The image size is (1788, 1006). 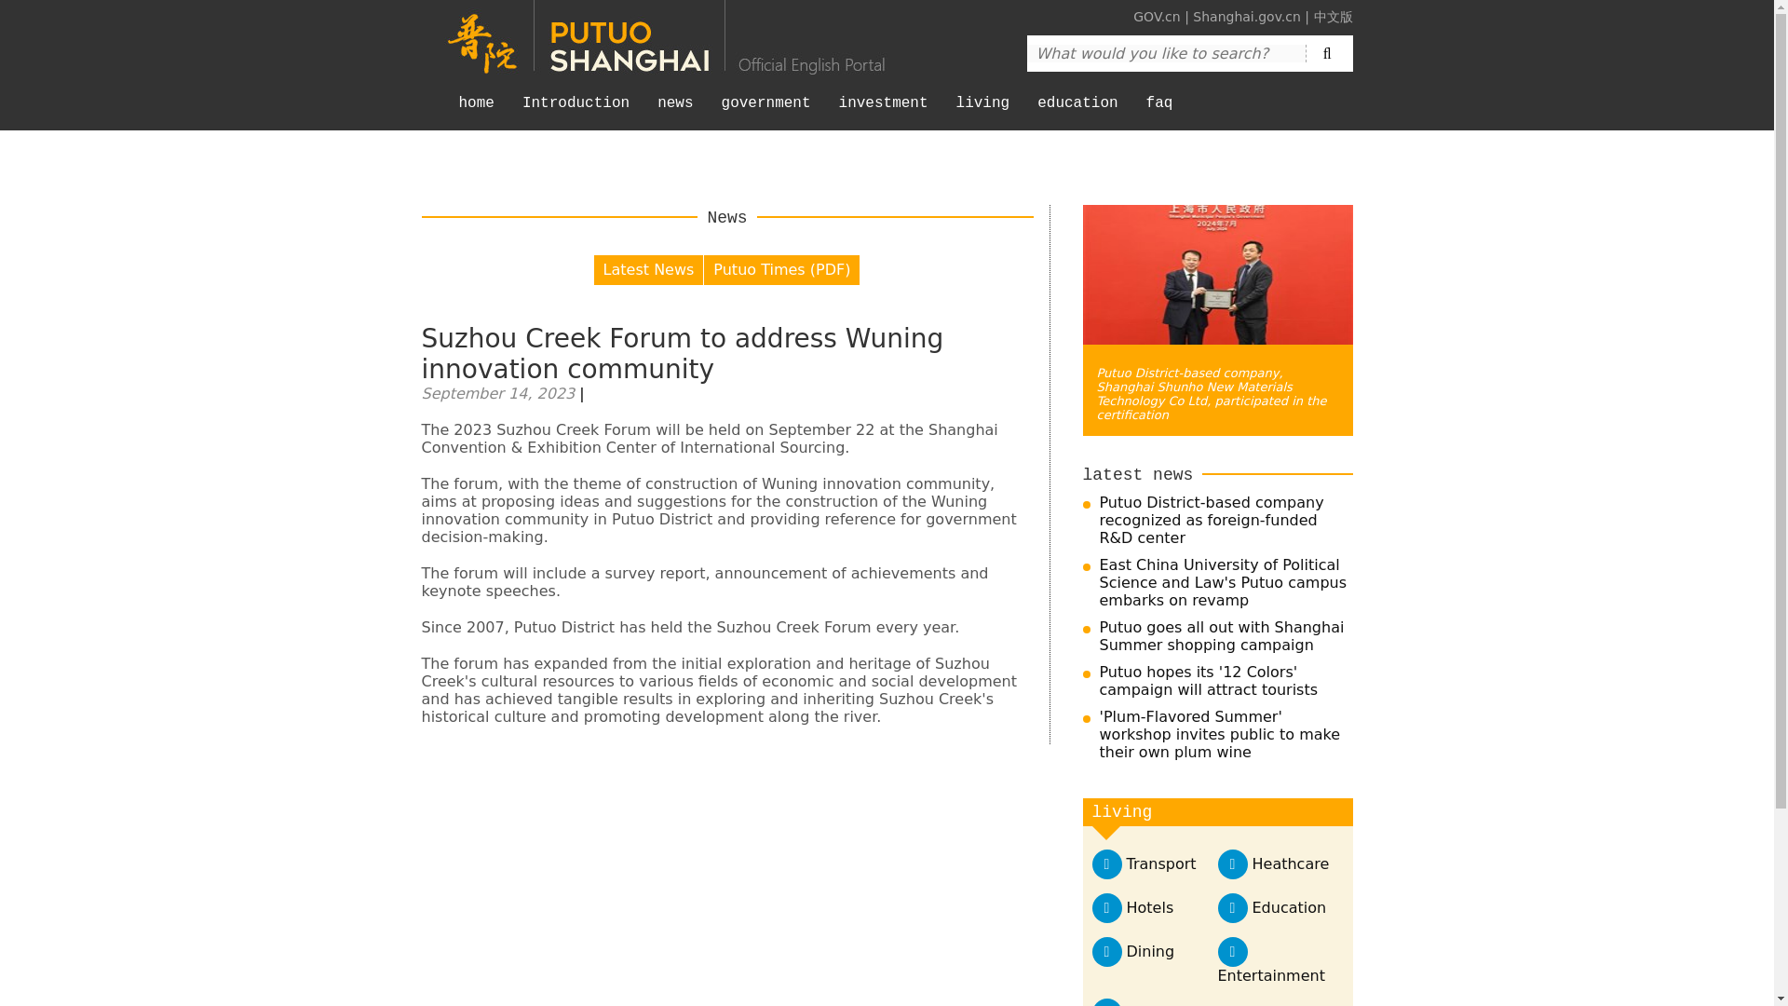 I want to click on Entertainment, so click(x=1270, y=975).